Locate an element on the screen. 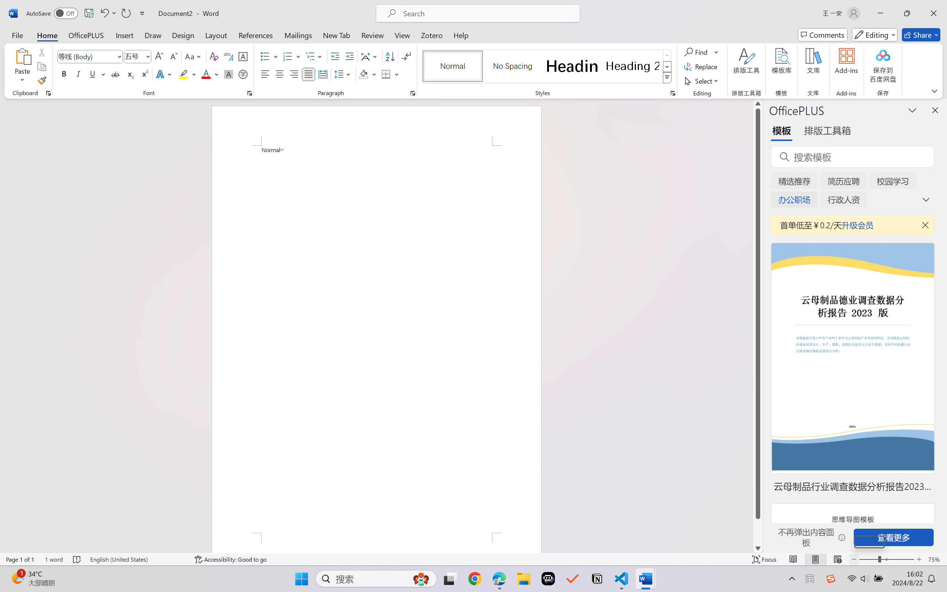  OfficePLUS is located at coordinates (86, 35).